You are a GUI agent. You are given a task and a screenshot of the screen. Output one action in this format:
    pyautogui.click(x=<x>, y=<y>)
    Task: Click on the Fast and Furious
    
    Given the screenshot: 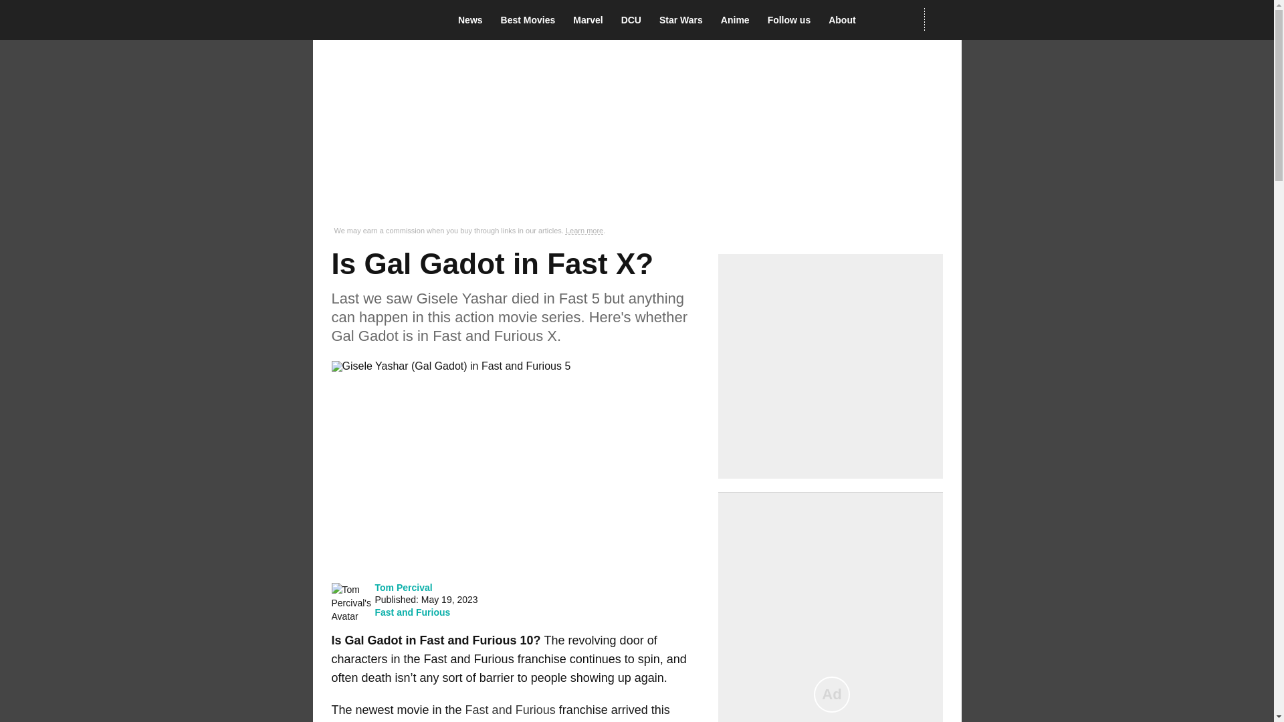 What is the action you would take?
    pyautogui.click(x=412, y=612)
    